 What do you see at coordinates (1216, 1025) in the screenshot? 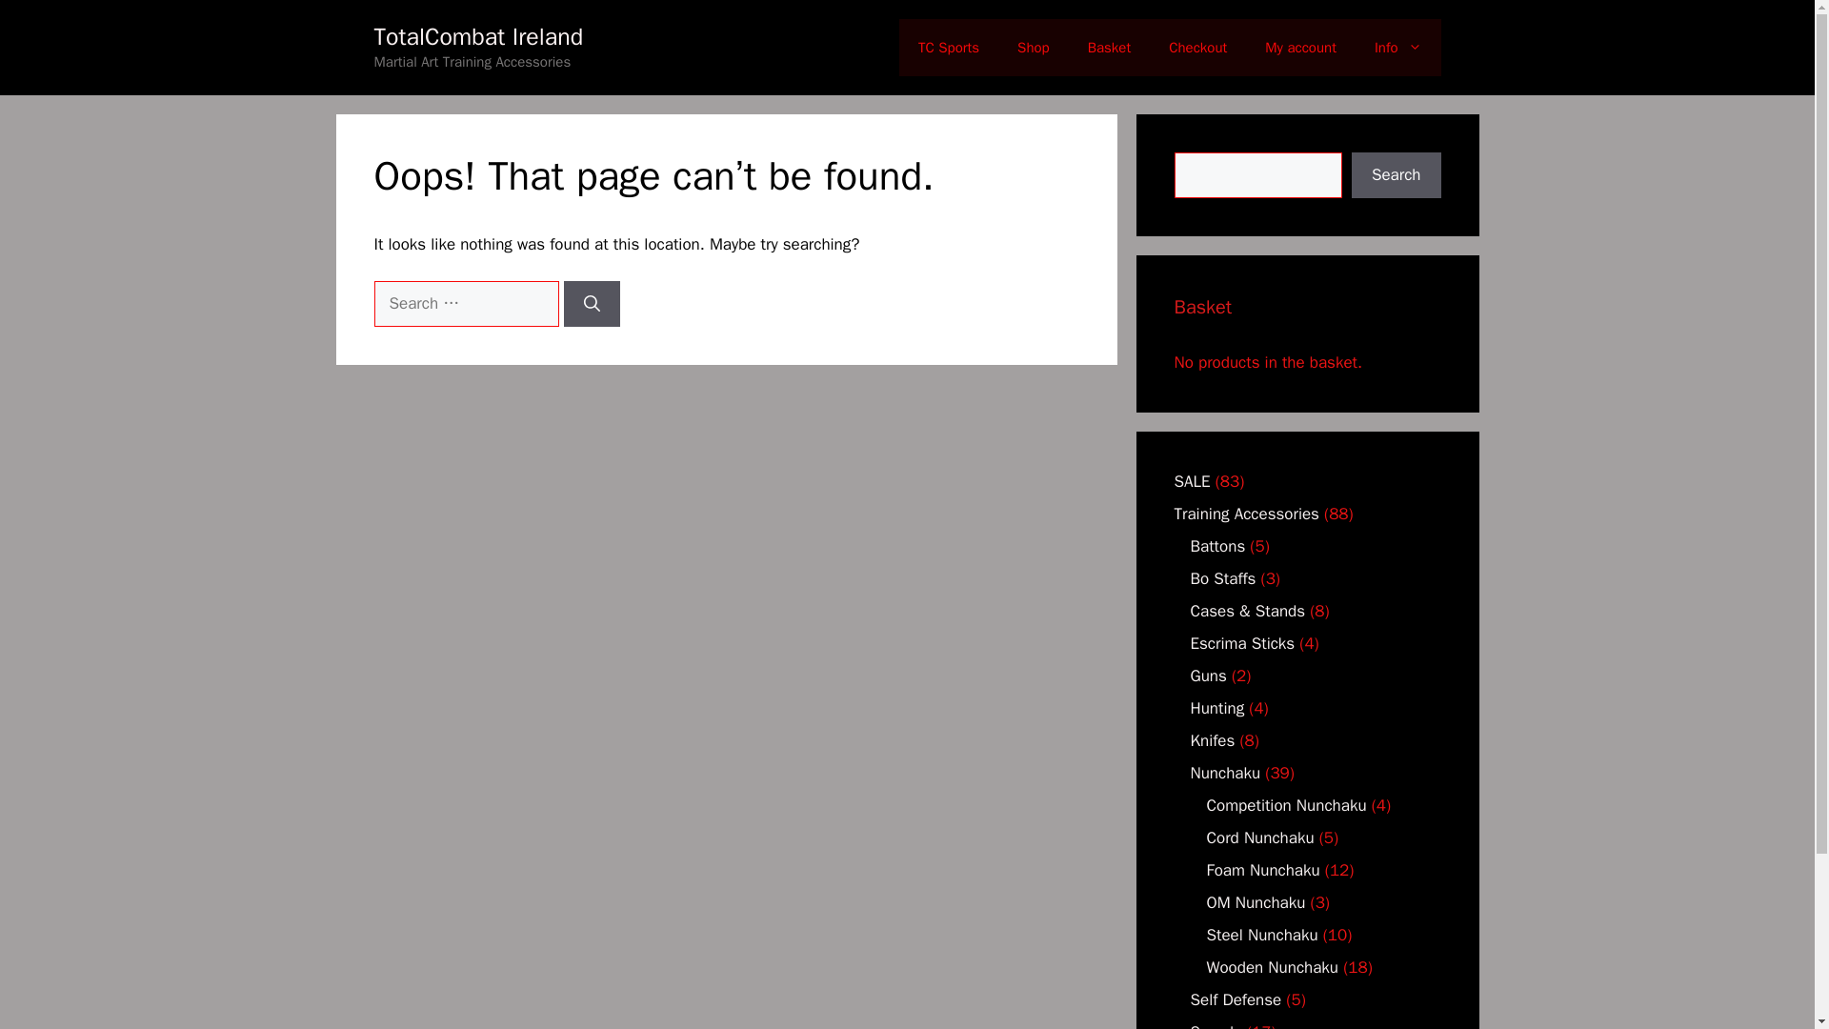
I see `Swords` at bounding box center [1216, 1025].